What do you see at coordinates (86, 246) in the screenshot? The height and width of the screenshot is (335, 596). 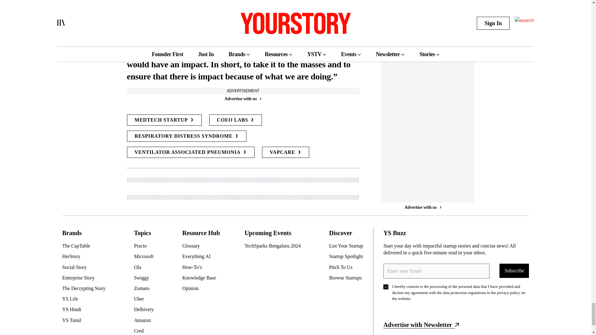 I see `The CapTable` at bounding box center [86, 246].